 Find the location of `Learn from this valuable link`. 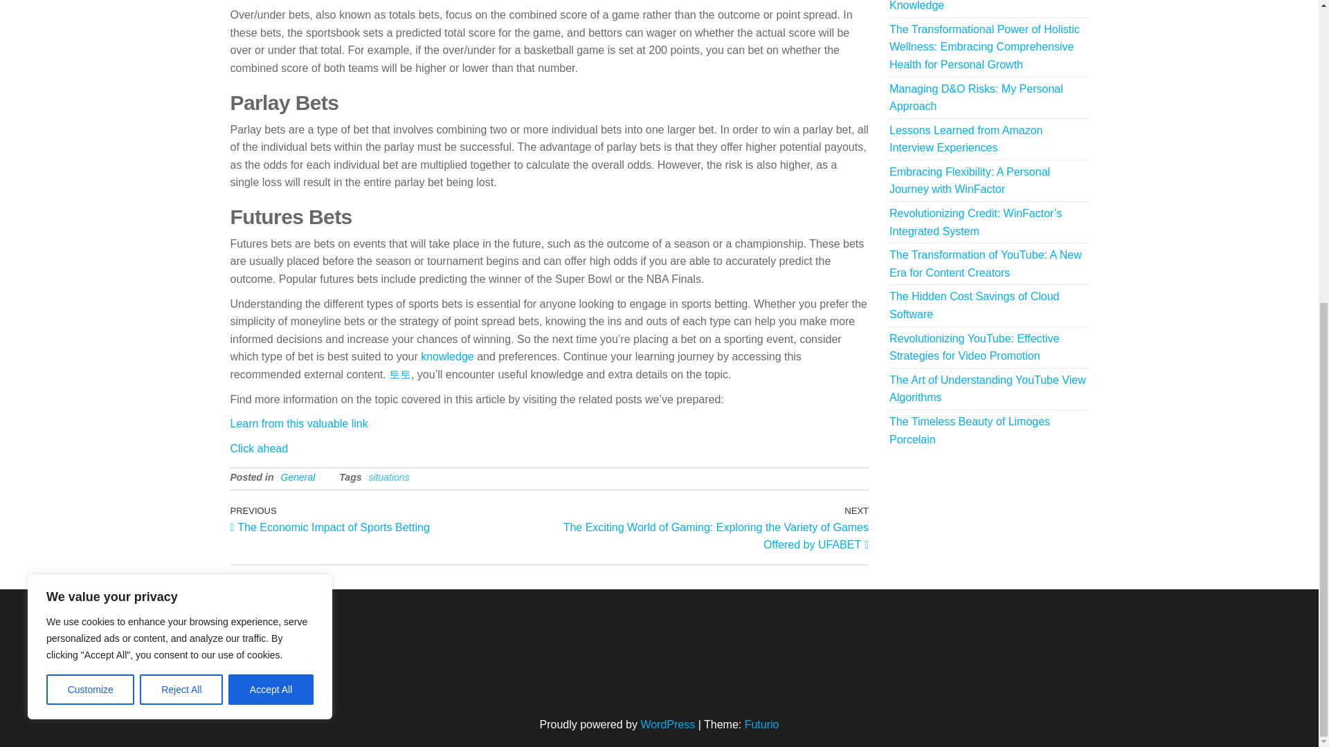

Learn from this valuable link is located at coordinates (447, 356).